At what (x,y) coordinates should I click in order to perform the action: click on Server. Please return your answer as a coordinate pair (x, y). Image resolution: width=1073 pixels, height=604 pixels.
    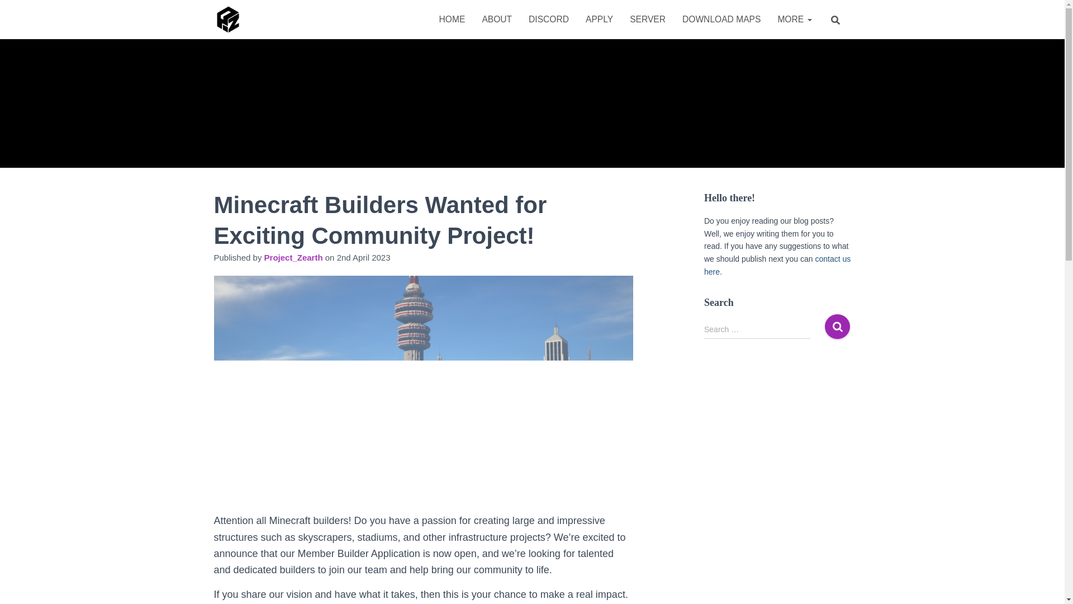
    Looking at the image, I should click on (647, 19).